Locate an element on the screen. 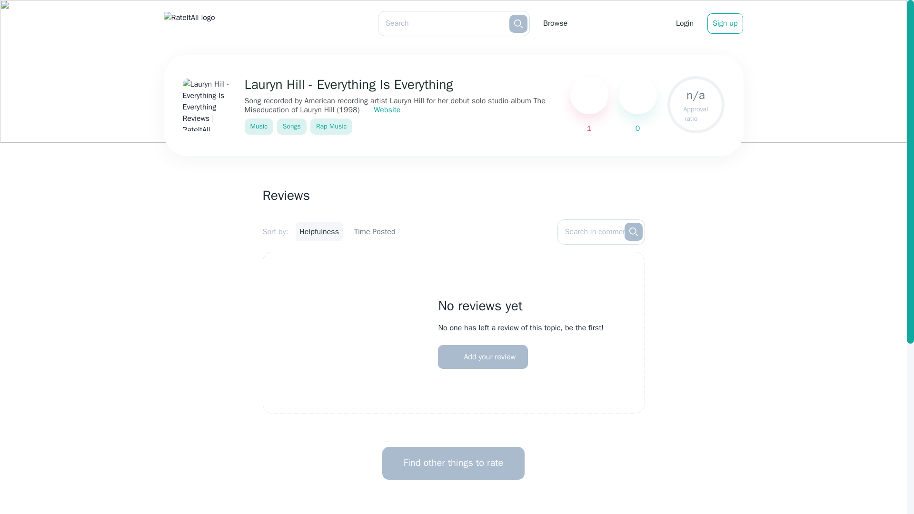 This screenshot has width=914, height=514. Music is located at coordinates (259, 127).